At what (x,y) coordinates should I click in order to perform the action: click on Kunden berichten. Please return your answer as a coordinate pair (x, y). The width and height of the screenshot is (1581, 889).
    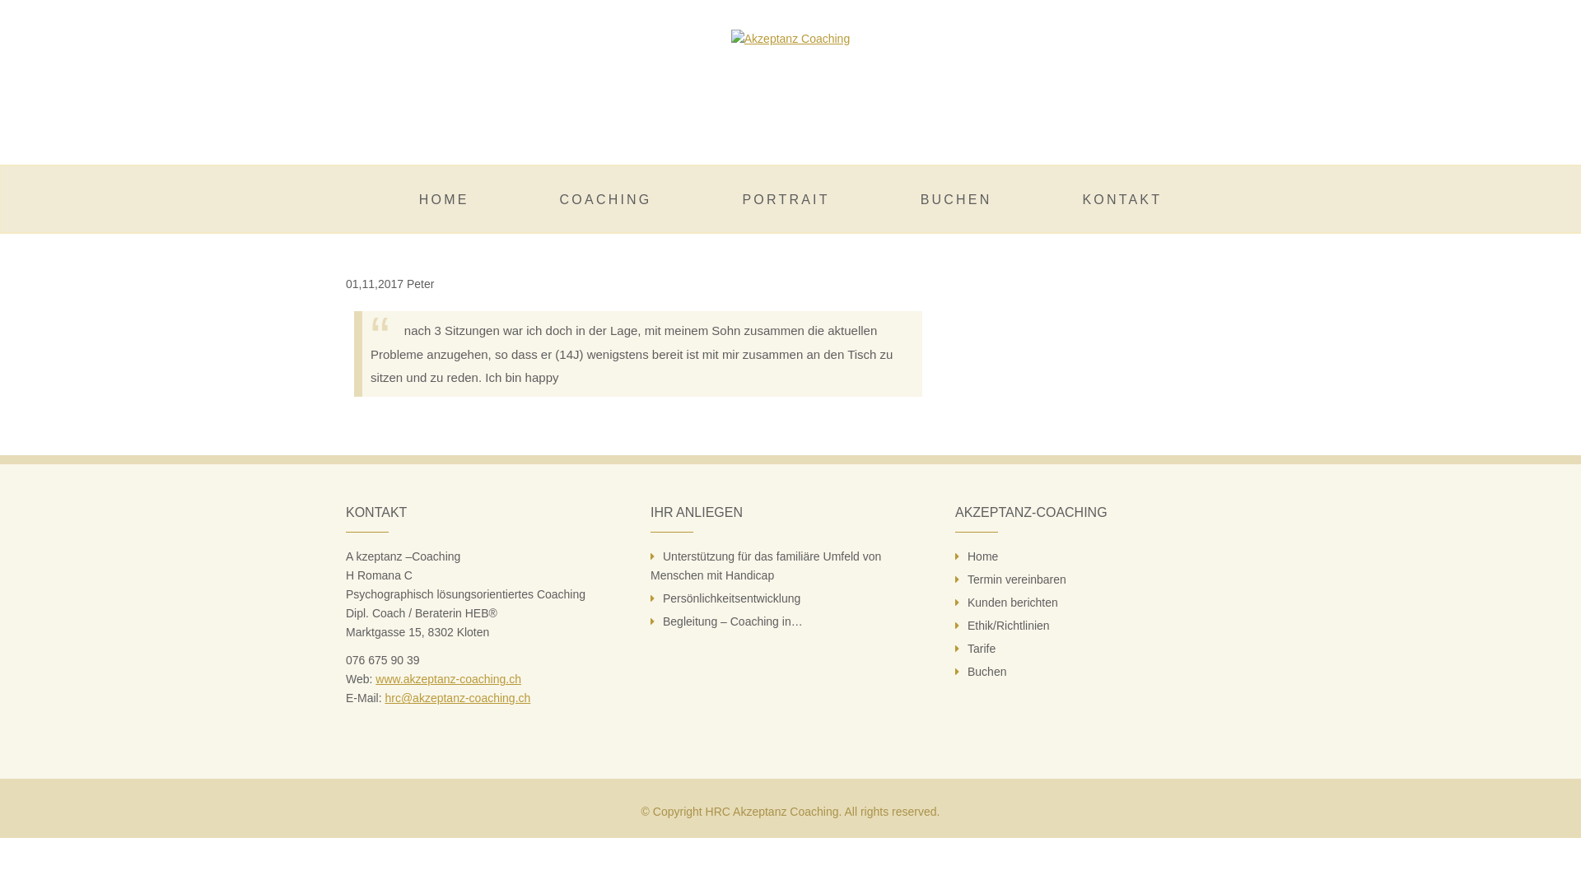
    Looking at the image, I should click on (1013, 603).